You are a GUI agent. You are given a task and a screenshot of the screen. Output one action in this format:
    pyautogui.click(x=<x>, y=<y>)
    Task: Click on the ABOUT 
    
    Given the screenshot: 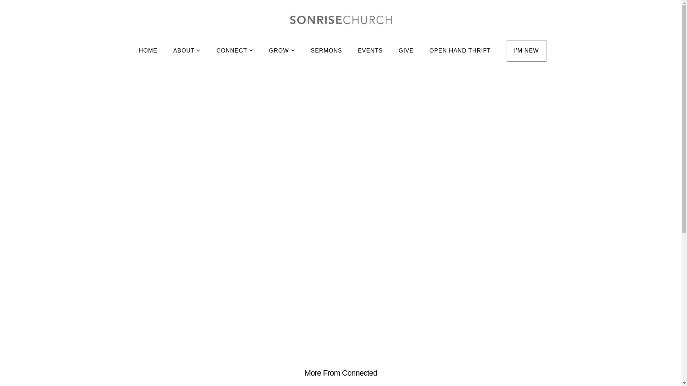 What is the action you would take?
    pyautogui.click(x=187, y=51)
    